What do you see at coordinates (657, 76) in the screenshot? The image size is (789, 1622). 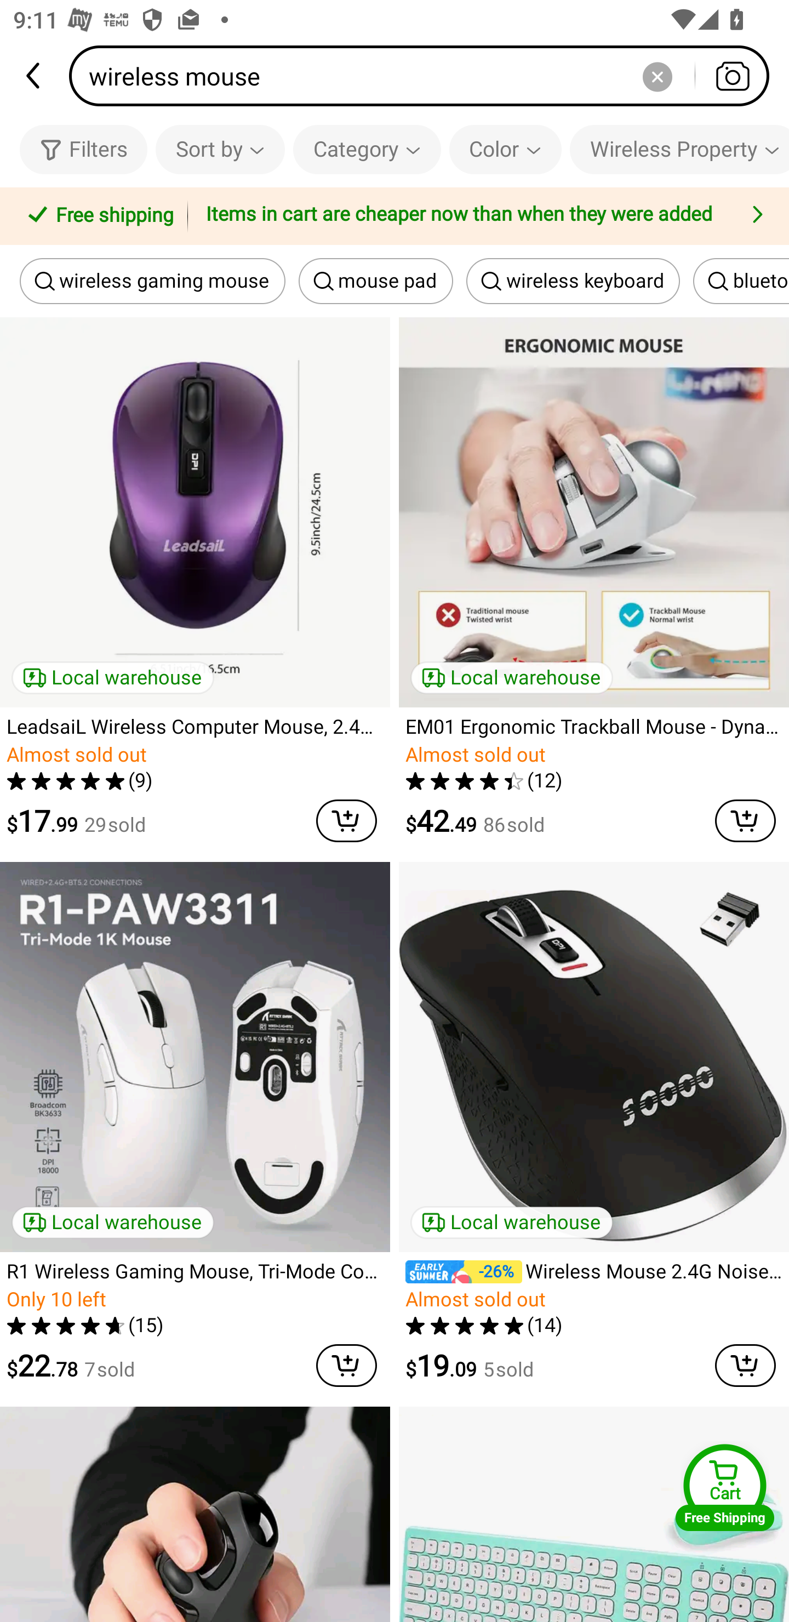 I see `Delete search history` at bounding box center [657, 76].